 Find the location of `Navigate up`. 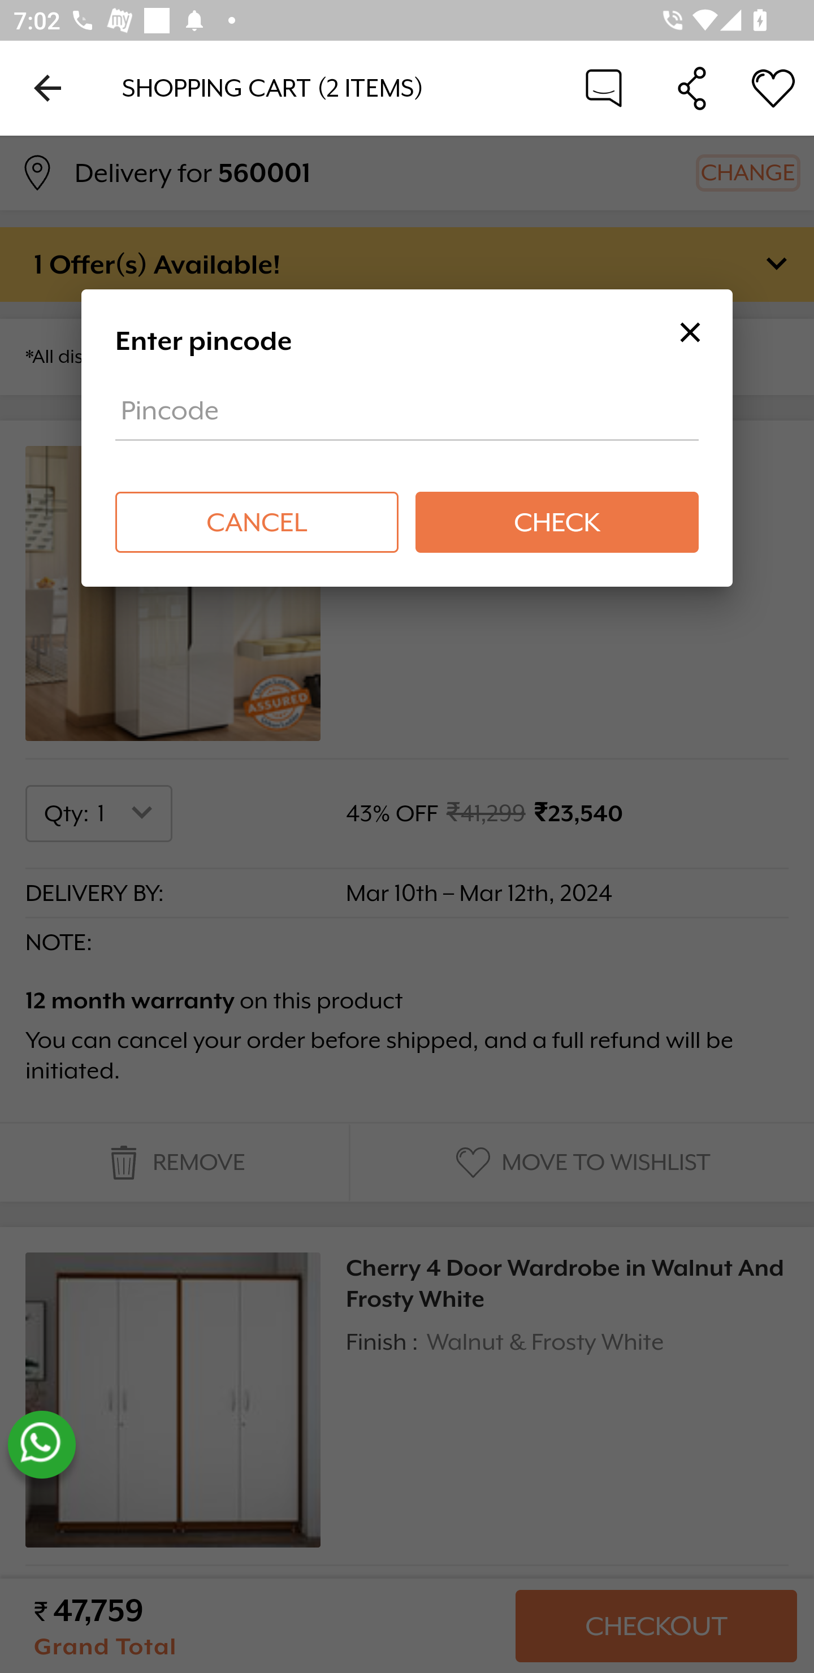

Navigate up is located at coordinates (47, 88).